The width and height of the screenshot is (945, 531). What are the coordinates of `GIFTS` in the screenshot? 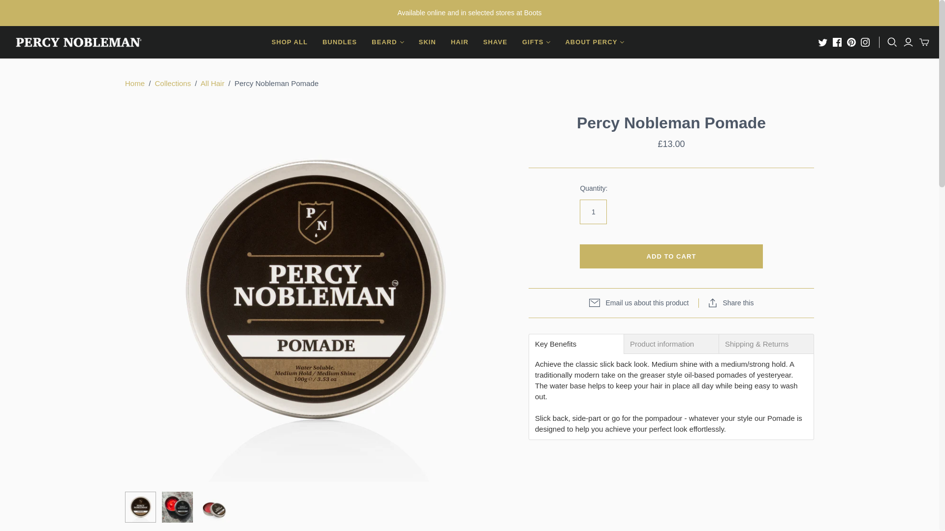 It's located at (536, 42).